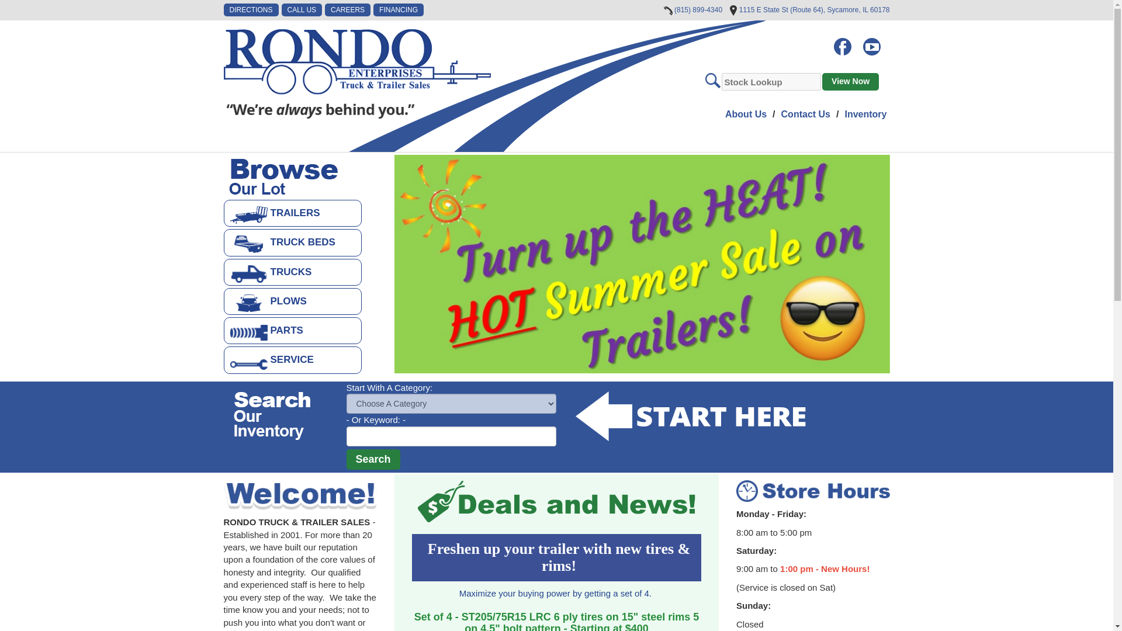 This screenshot has height=631, width=1122. I want to click on Contact Us, so click(805, 114).